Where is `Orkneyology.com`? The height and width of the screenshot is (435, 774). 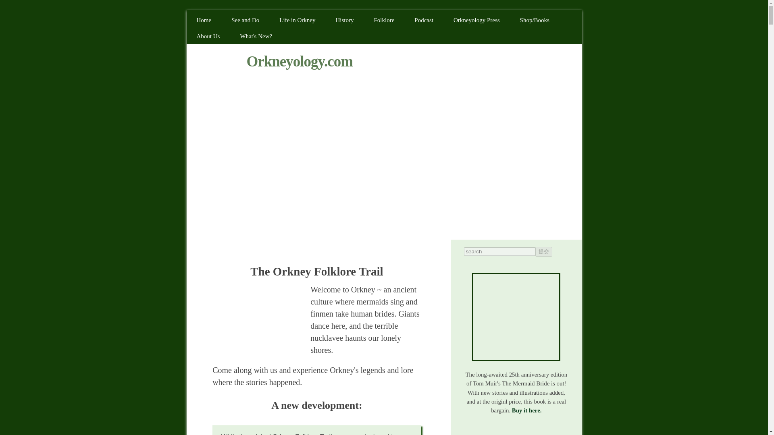 Orkneyology.com is located at coordinates (299, 61).